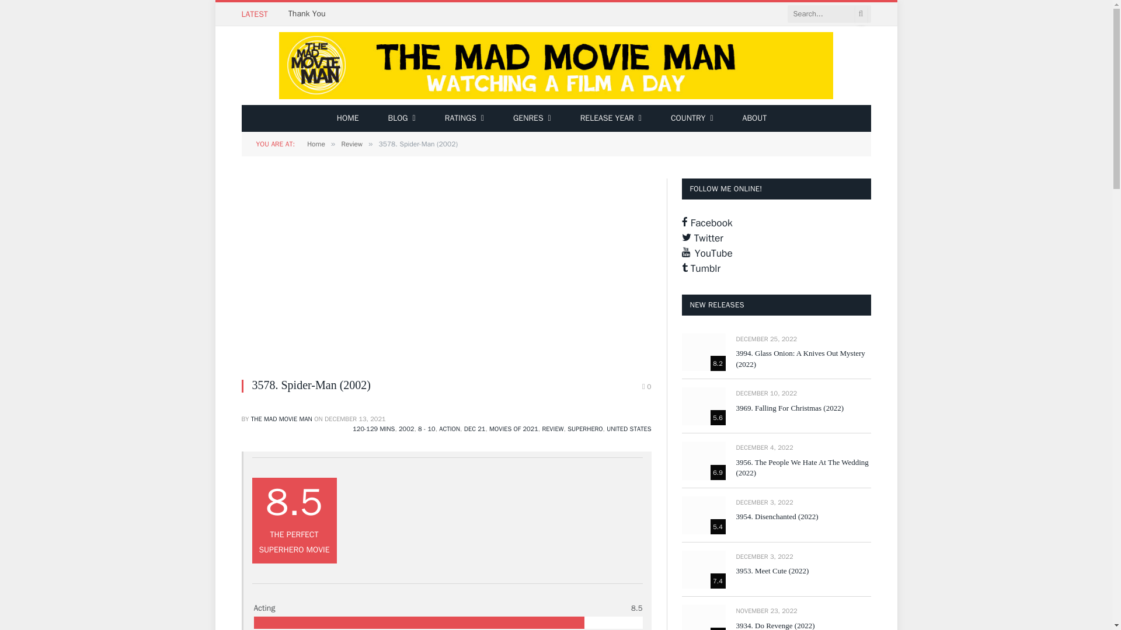  What do you see at coordinates (281, 418) in the screenshot?
I see `Posts by The Mad Movie Man` at bounding box center [281, 418].